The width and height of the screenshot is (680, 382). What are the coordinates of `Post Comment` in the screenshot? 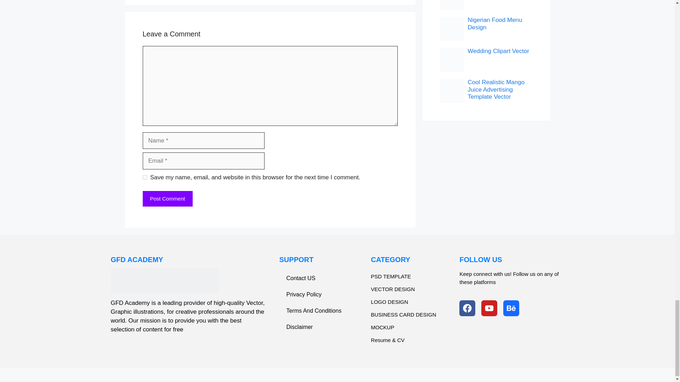 It's located at (167, 199).